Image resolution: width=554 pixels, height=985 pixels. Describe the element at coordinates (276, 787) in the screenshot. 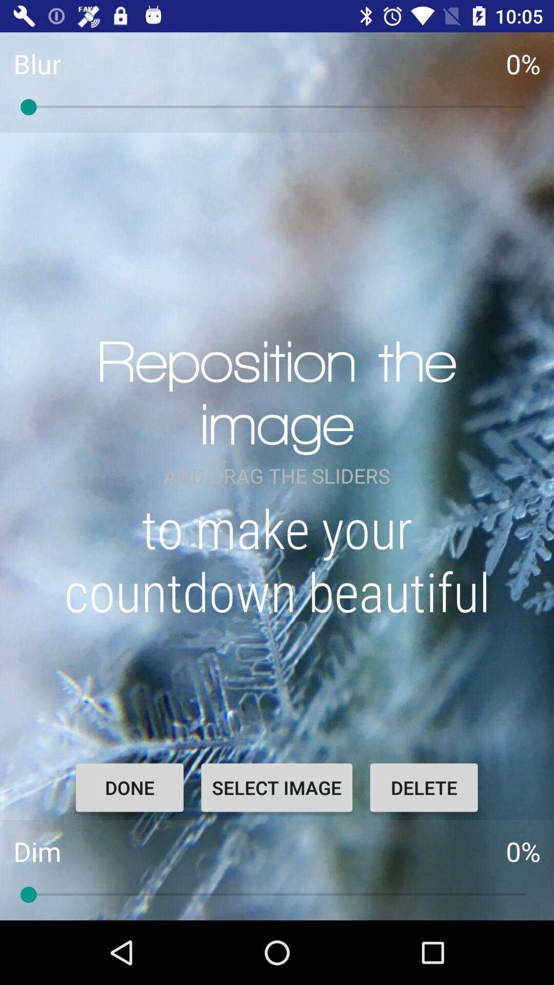

I see `open item to the right of done item` at that location.